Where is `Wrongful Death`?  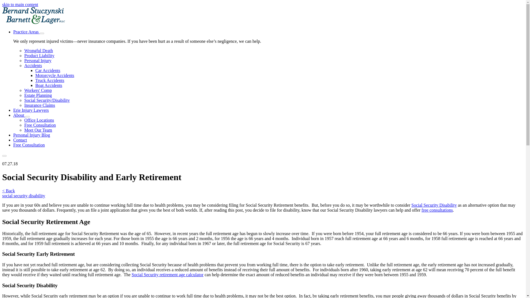 Wrongful Death is located at coordinates (39, 50).